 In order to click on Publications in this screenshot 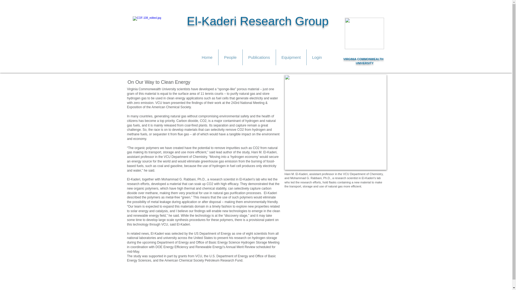, I will do `click(259, 57)`.